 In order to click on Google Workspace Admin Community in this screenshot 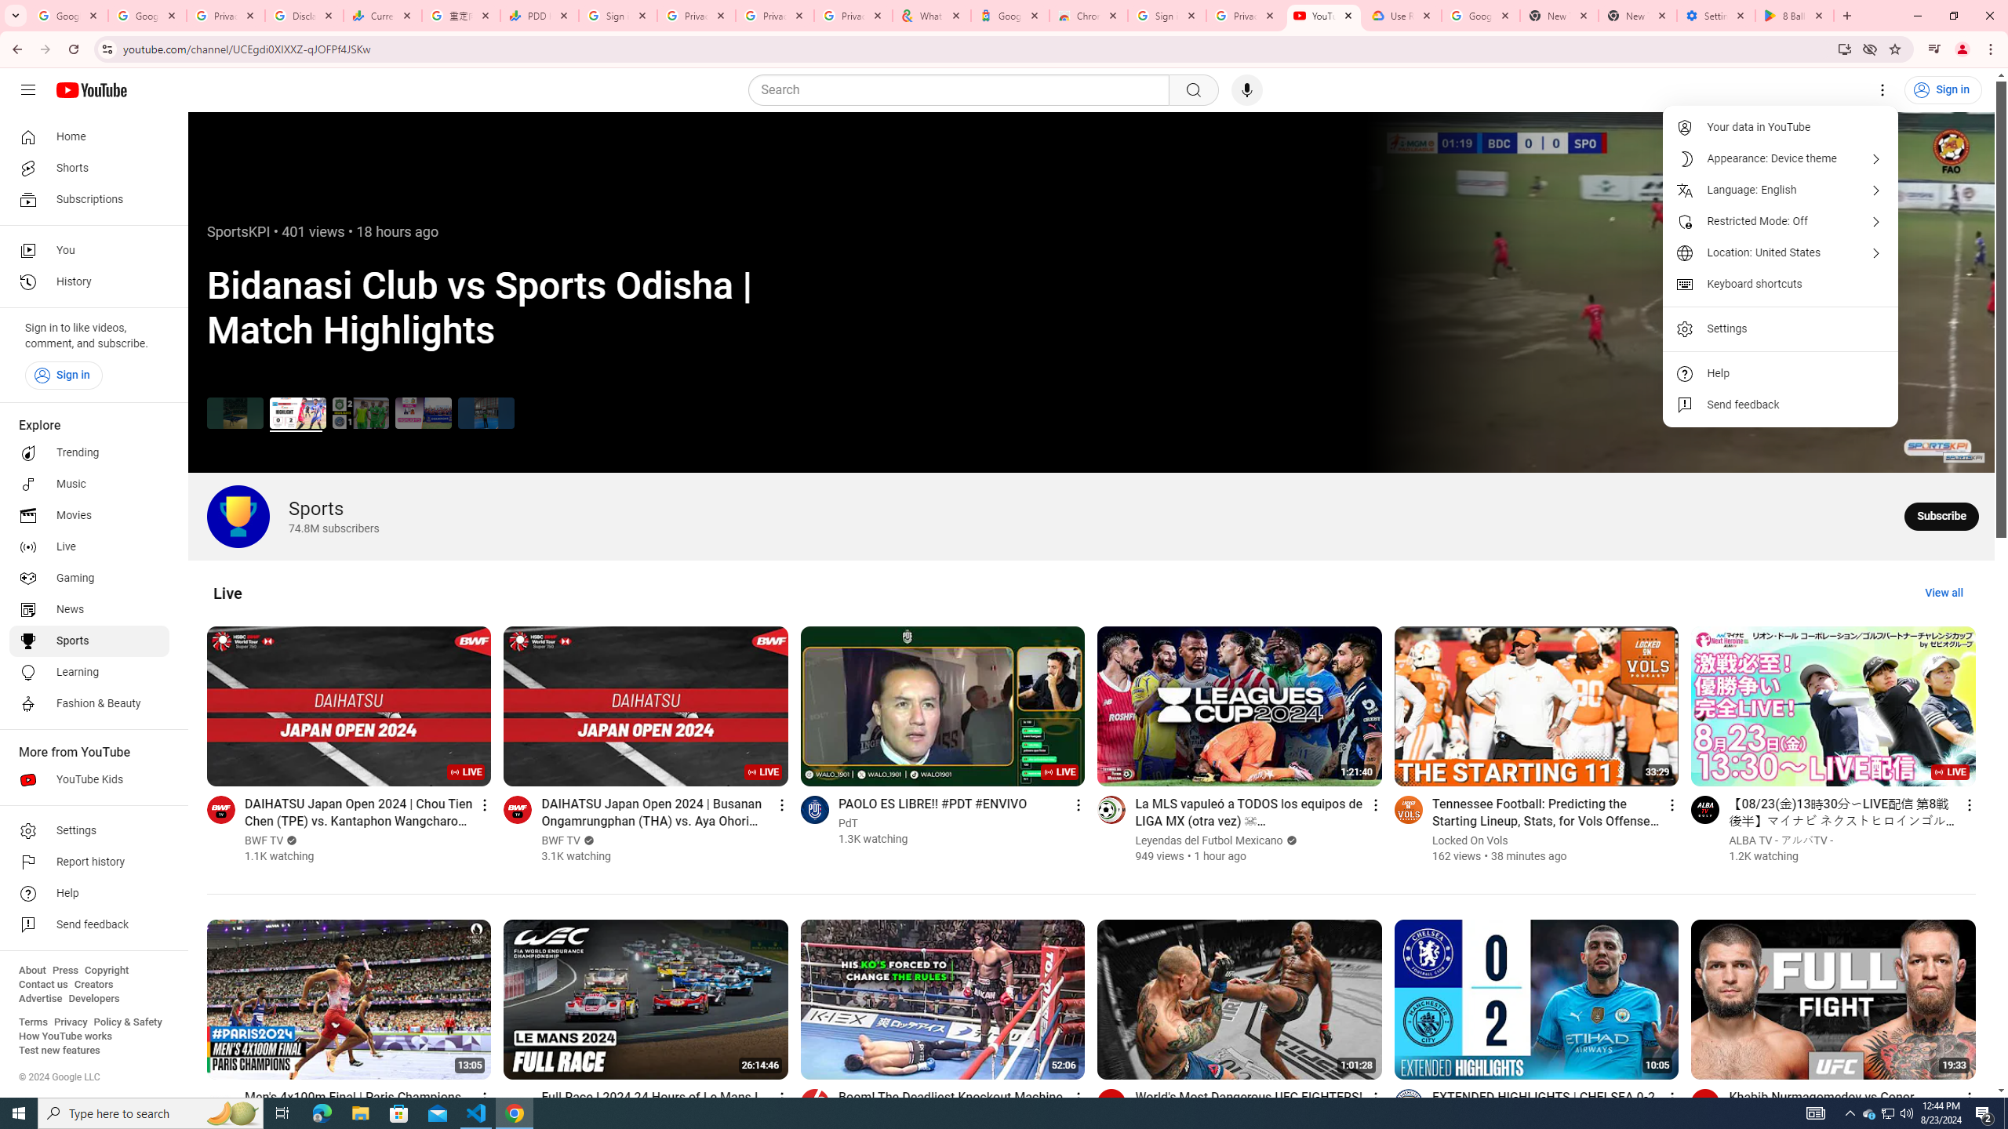, I will do `click(67, 16)`.